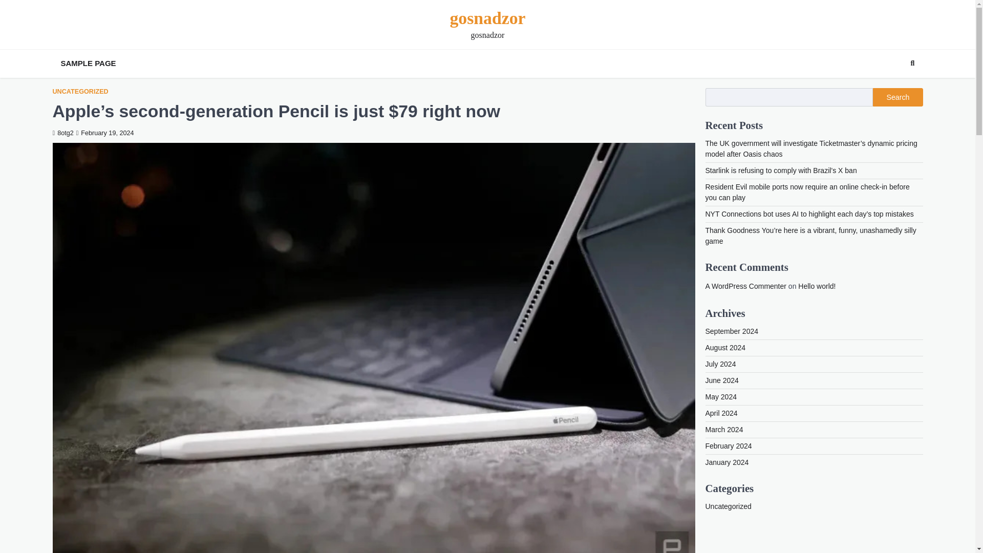 This screenshot has width=983, height=553. What do you see at coordinates (487, 18) in the screenshot?
I see `gosnadzor` at bounding box center [487, 18].